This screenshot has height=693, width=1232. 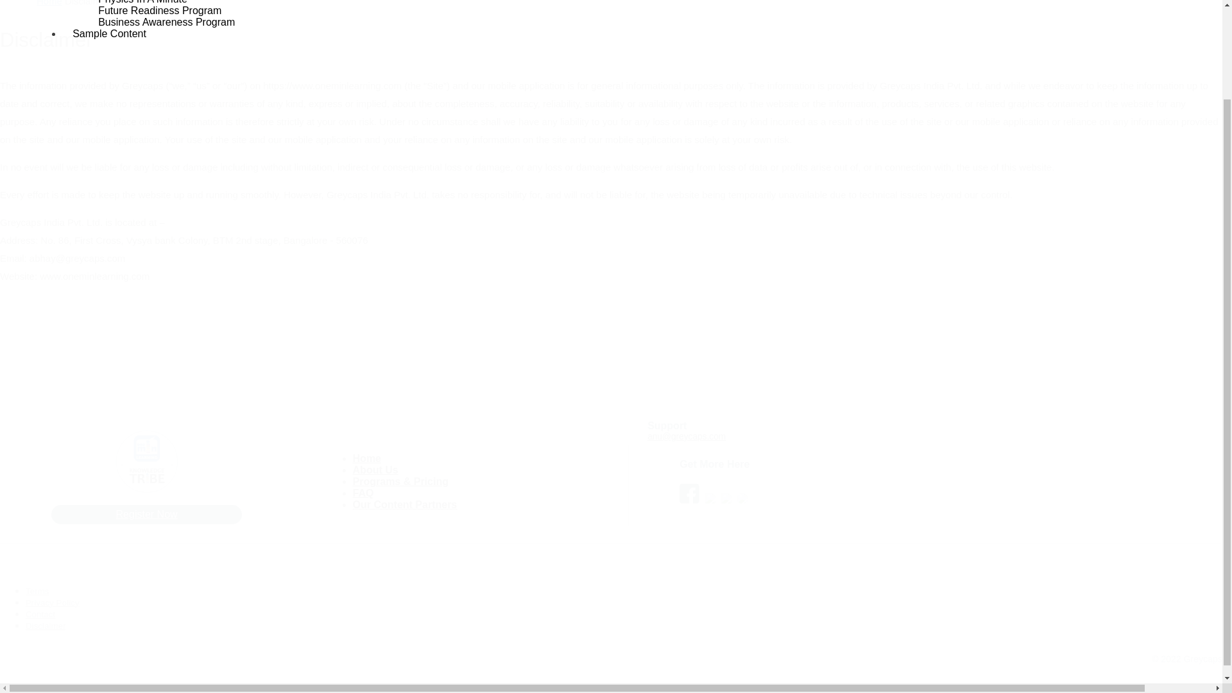 I want to click on Sample Content, so click(x=109, y=33).